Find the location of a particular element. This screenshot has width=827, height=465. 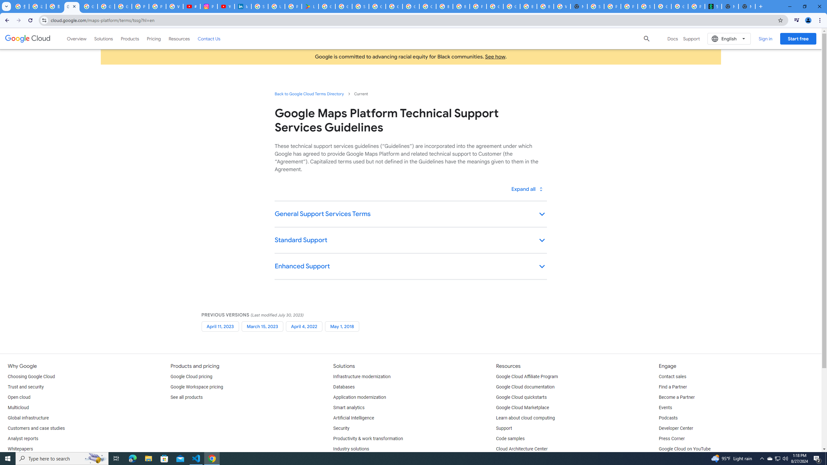

Pricing is located at coordinates (154, 38).